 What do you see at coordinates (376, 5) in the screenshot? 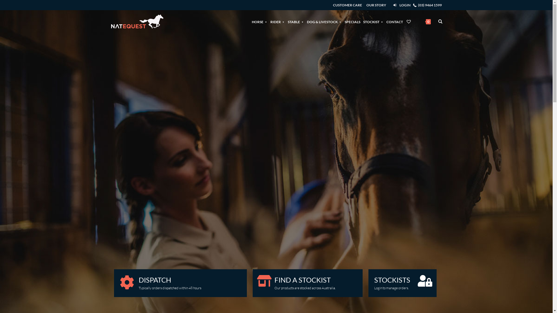
I see `OUR STORY` at bounding box center [376, 5].